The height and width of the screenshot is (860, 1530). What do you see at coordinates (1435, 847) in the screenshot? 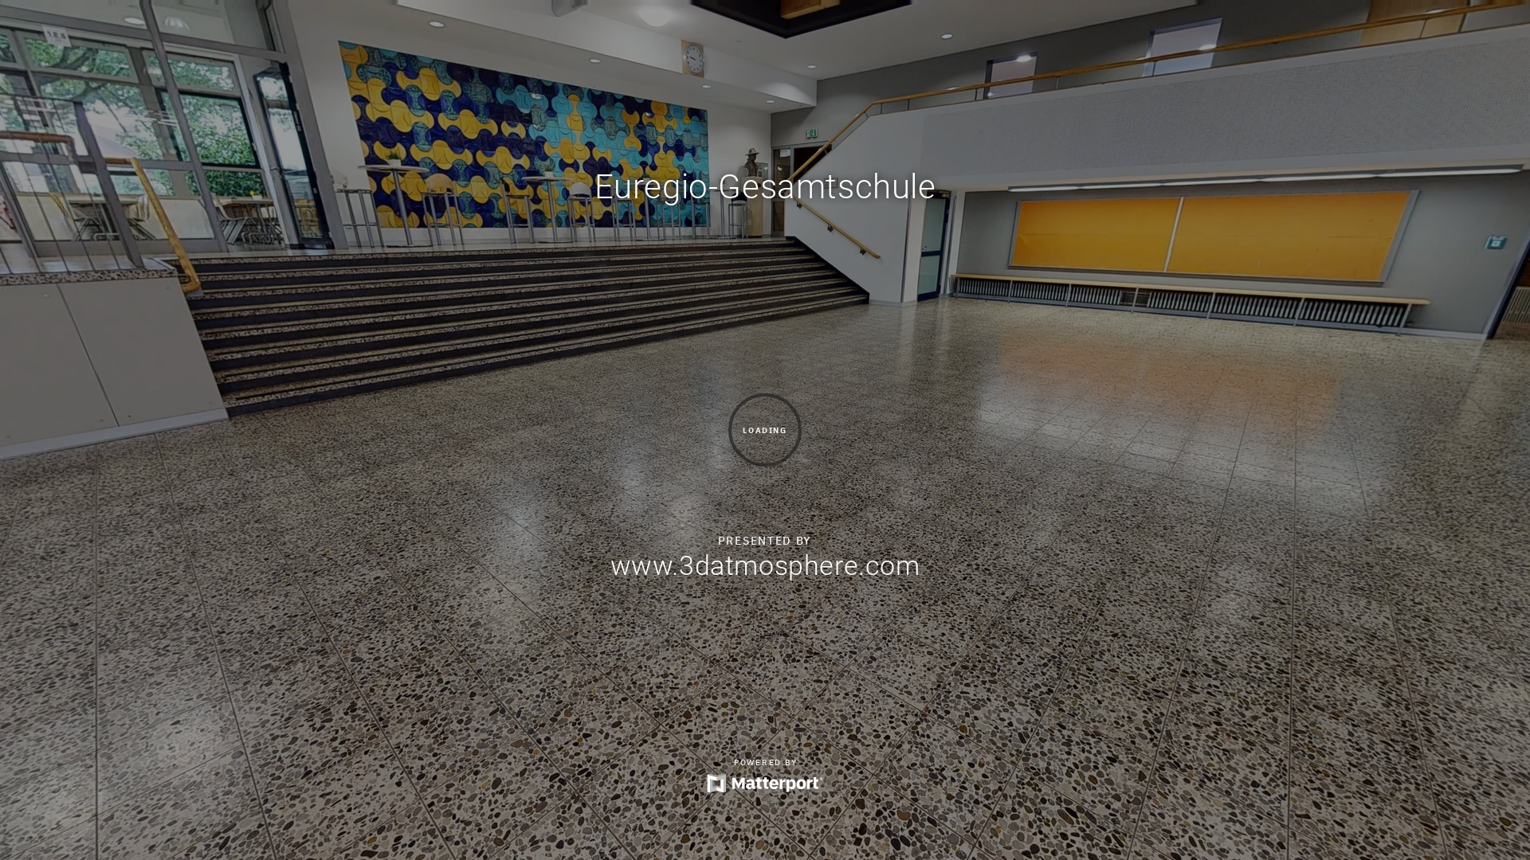
I see `Terms` at bounding box center [1435, 847].